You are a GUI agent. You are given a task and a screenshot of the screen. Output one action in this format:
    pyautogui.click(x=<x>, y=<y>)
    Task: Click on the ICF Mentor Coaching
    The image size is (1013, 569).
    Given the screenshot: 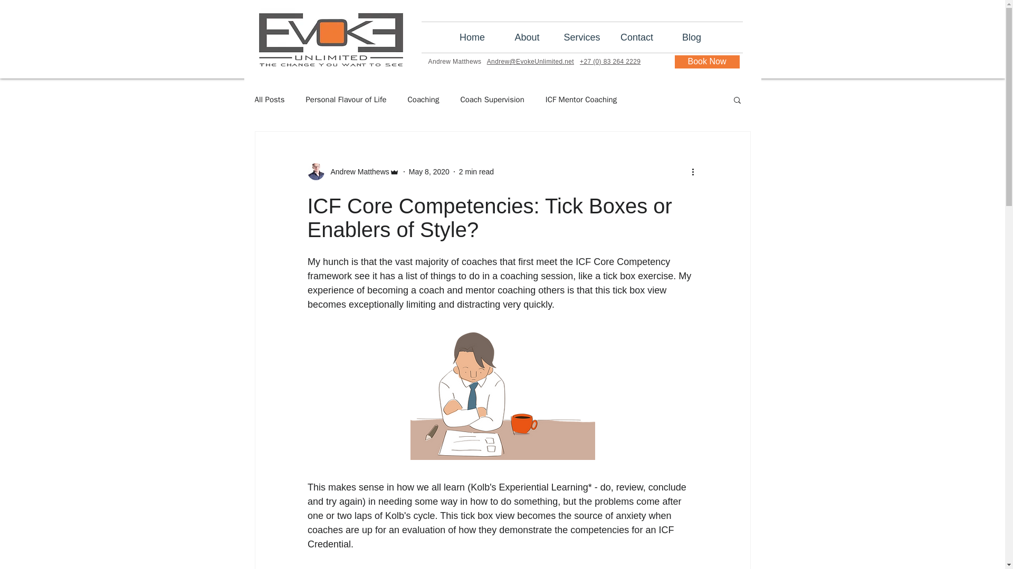 What is the action you would take?
    pyautogui.click(x=581, y=100)
    